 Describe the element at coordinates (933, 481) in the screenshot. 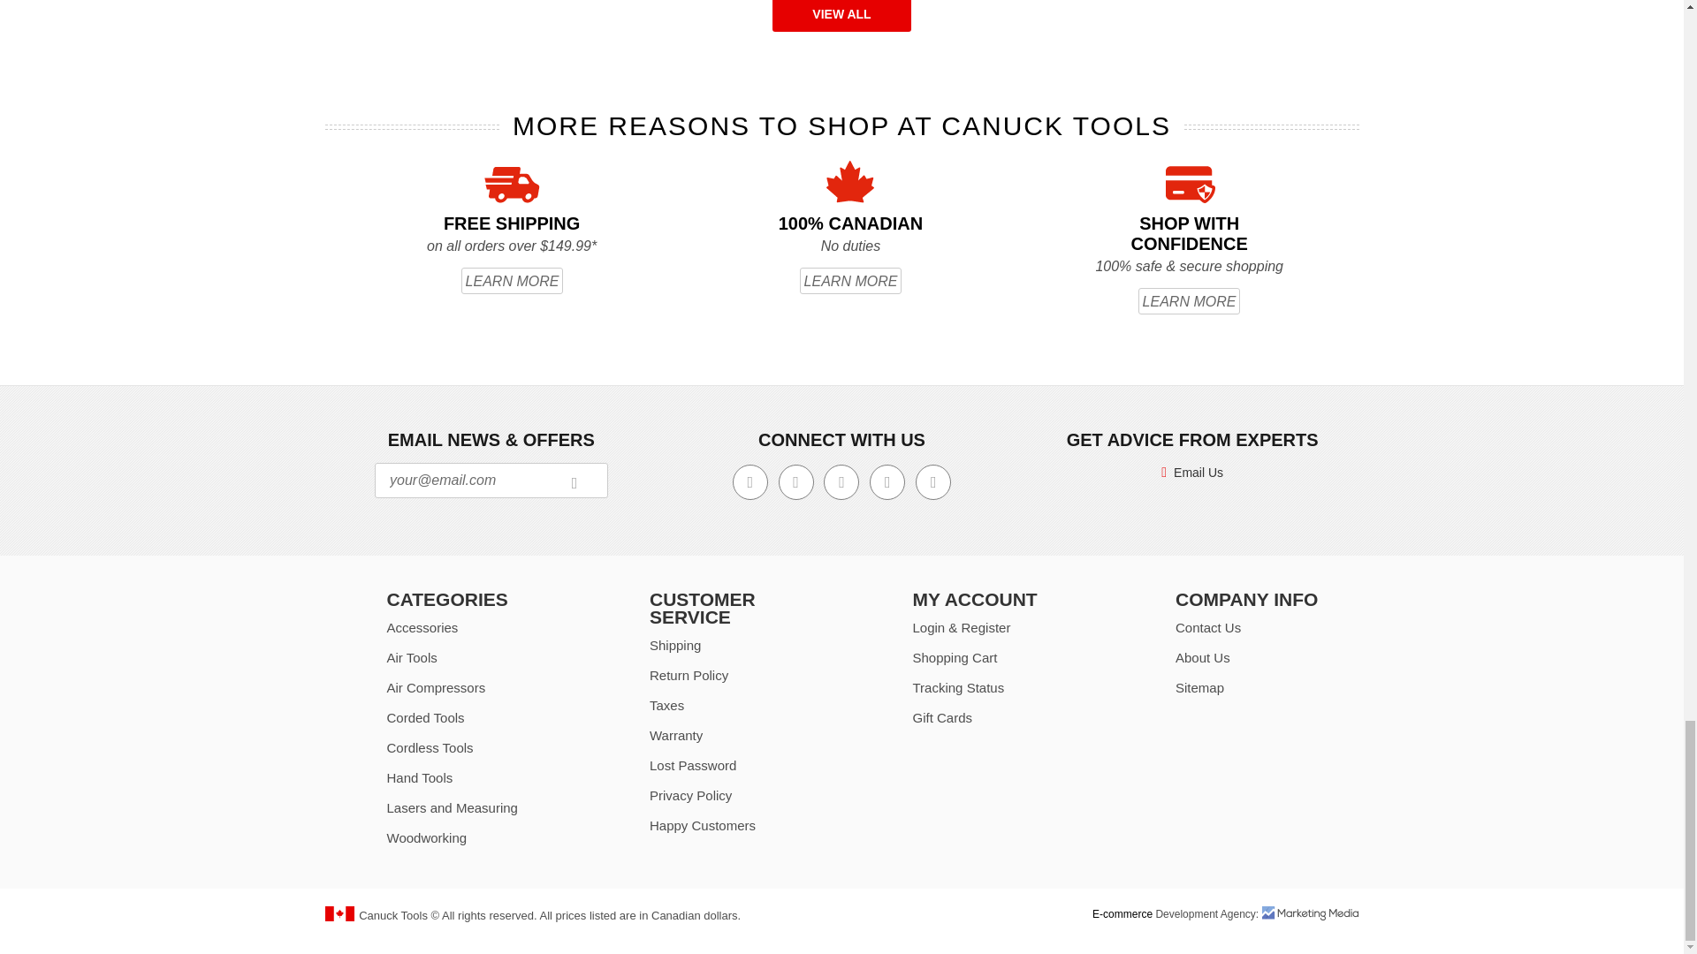

I see `Pinterest` at that location.